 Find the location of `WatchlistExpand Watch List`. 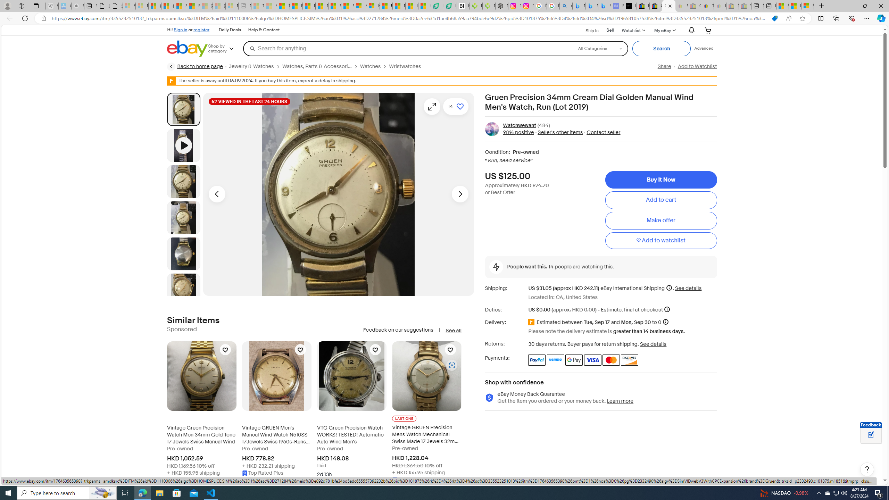

WatchlistExpand Watch List is located at coordinates (633, 30).